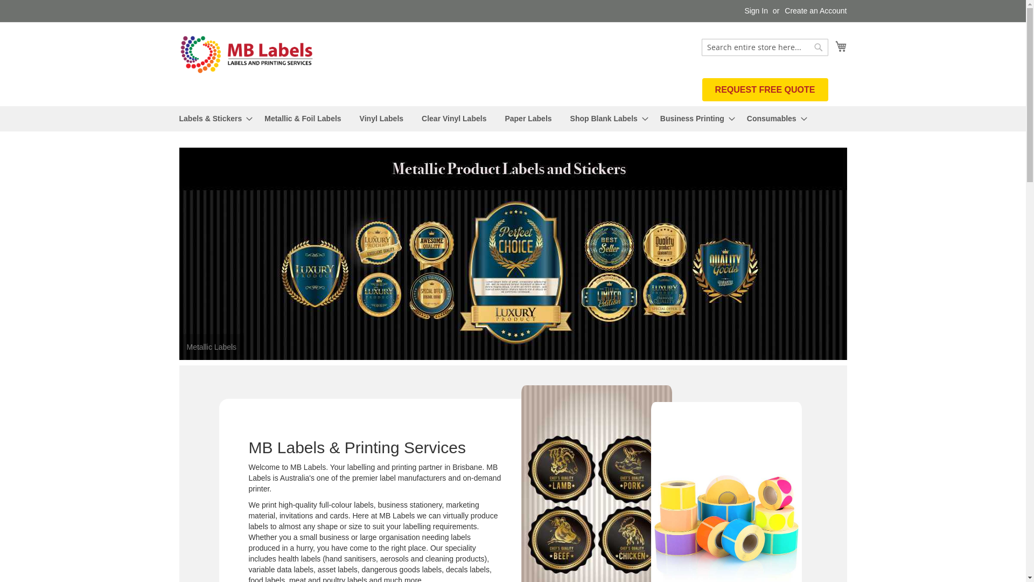 This screenshot has height=582, width=1034. Describe the element at coordinates (695, 119) in the screenshot. I see `Business Printing` at that location.